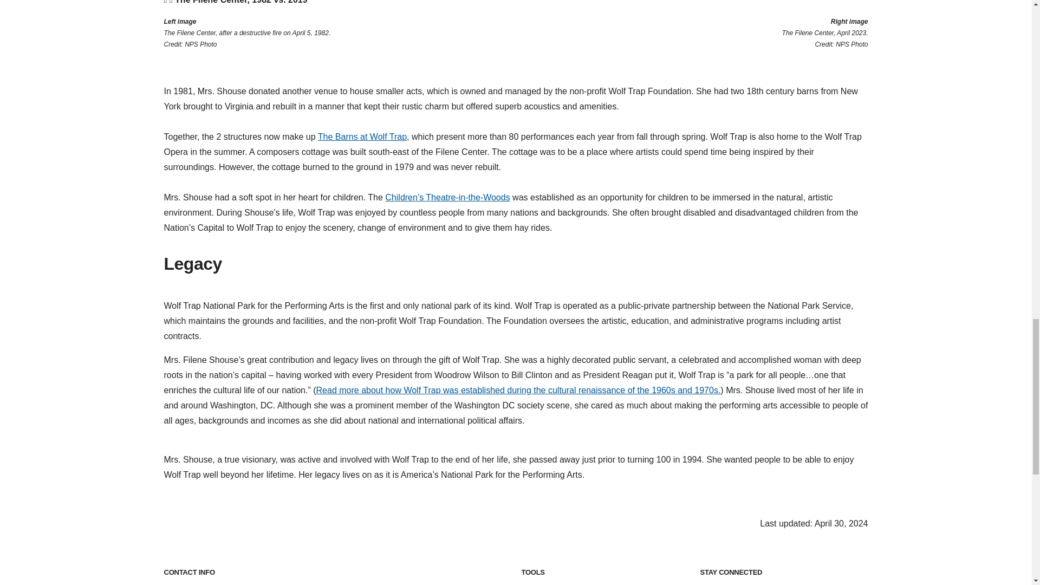 This screenshot has width=1040, height=585. What do you see at coordinates (362, 136) in the screenshot?
I see `The Barns at Wolf Trap` at bounding box center [362, 136].